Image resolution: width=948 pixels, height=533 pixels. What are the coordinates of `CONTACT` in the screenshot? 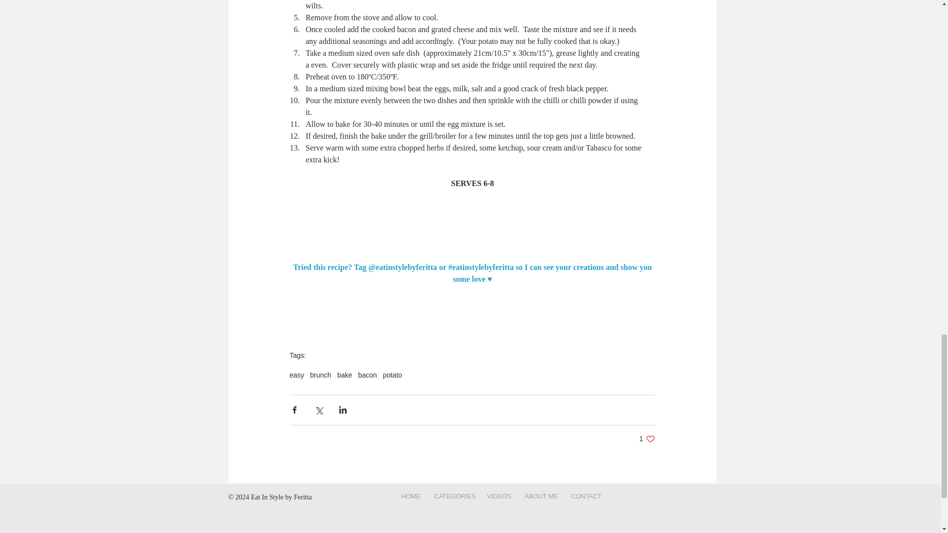 It's located at (541, 496).